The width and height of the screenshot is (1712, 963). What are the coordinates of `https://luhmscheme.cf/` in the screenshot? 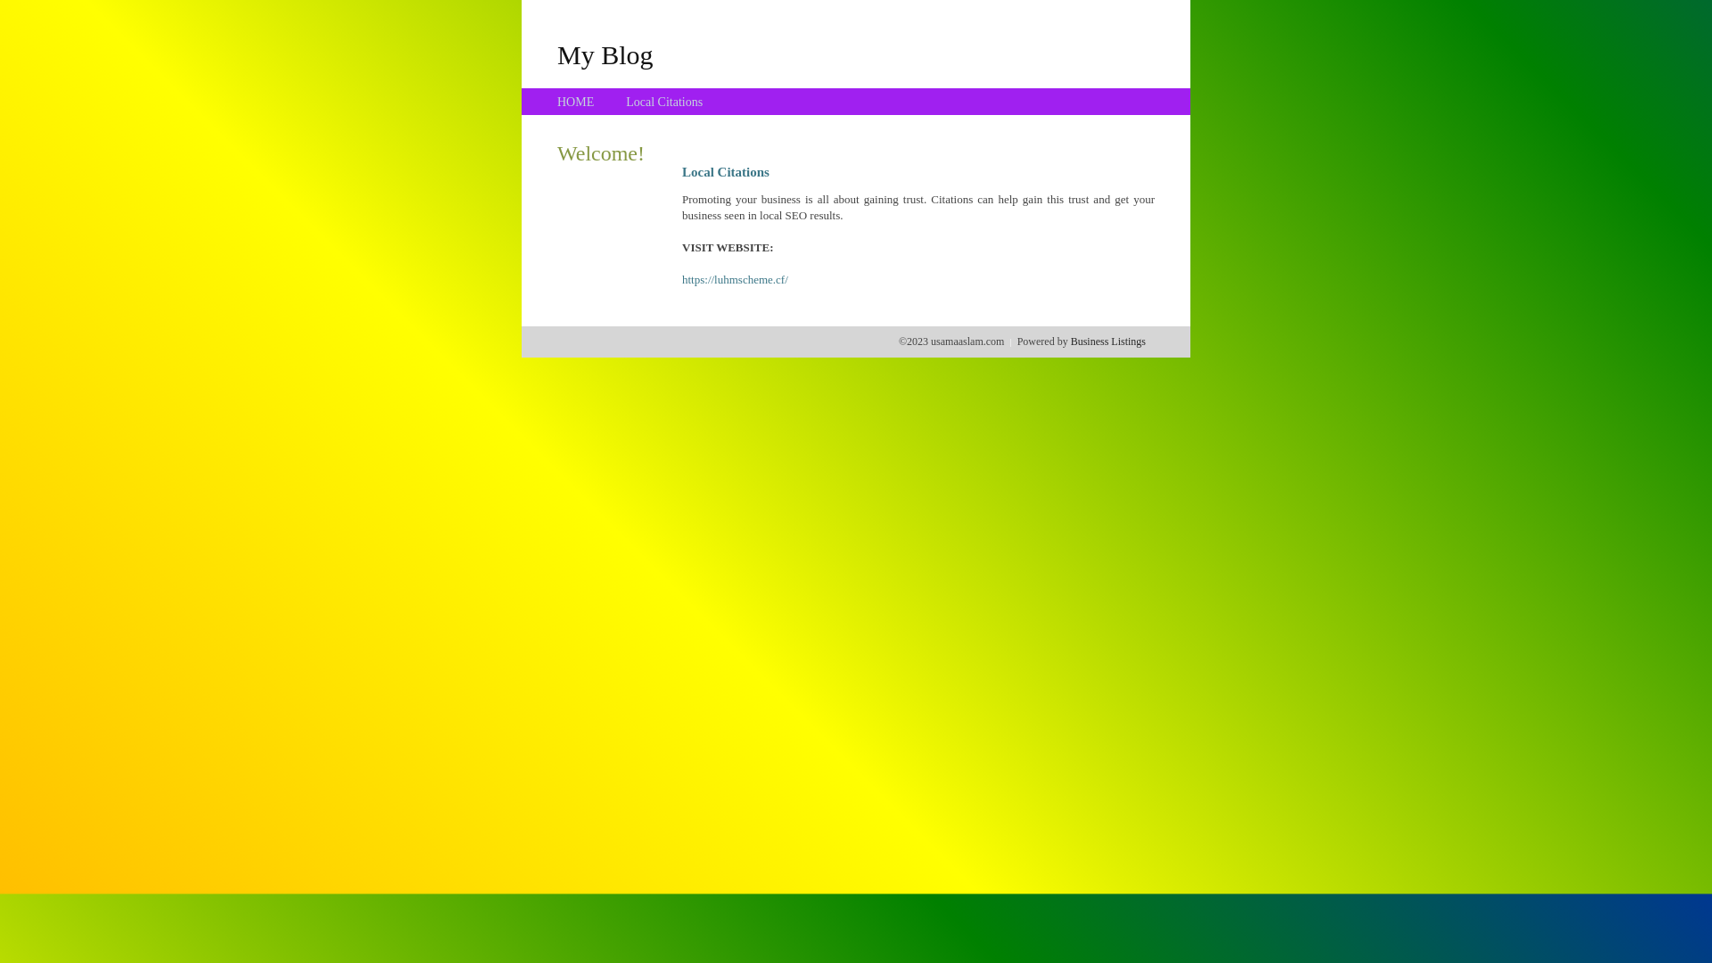 It's located at (735, 280).